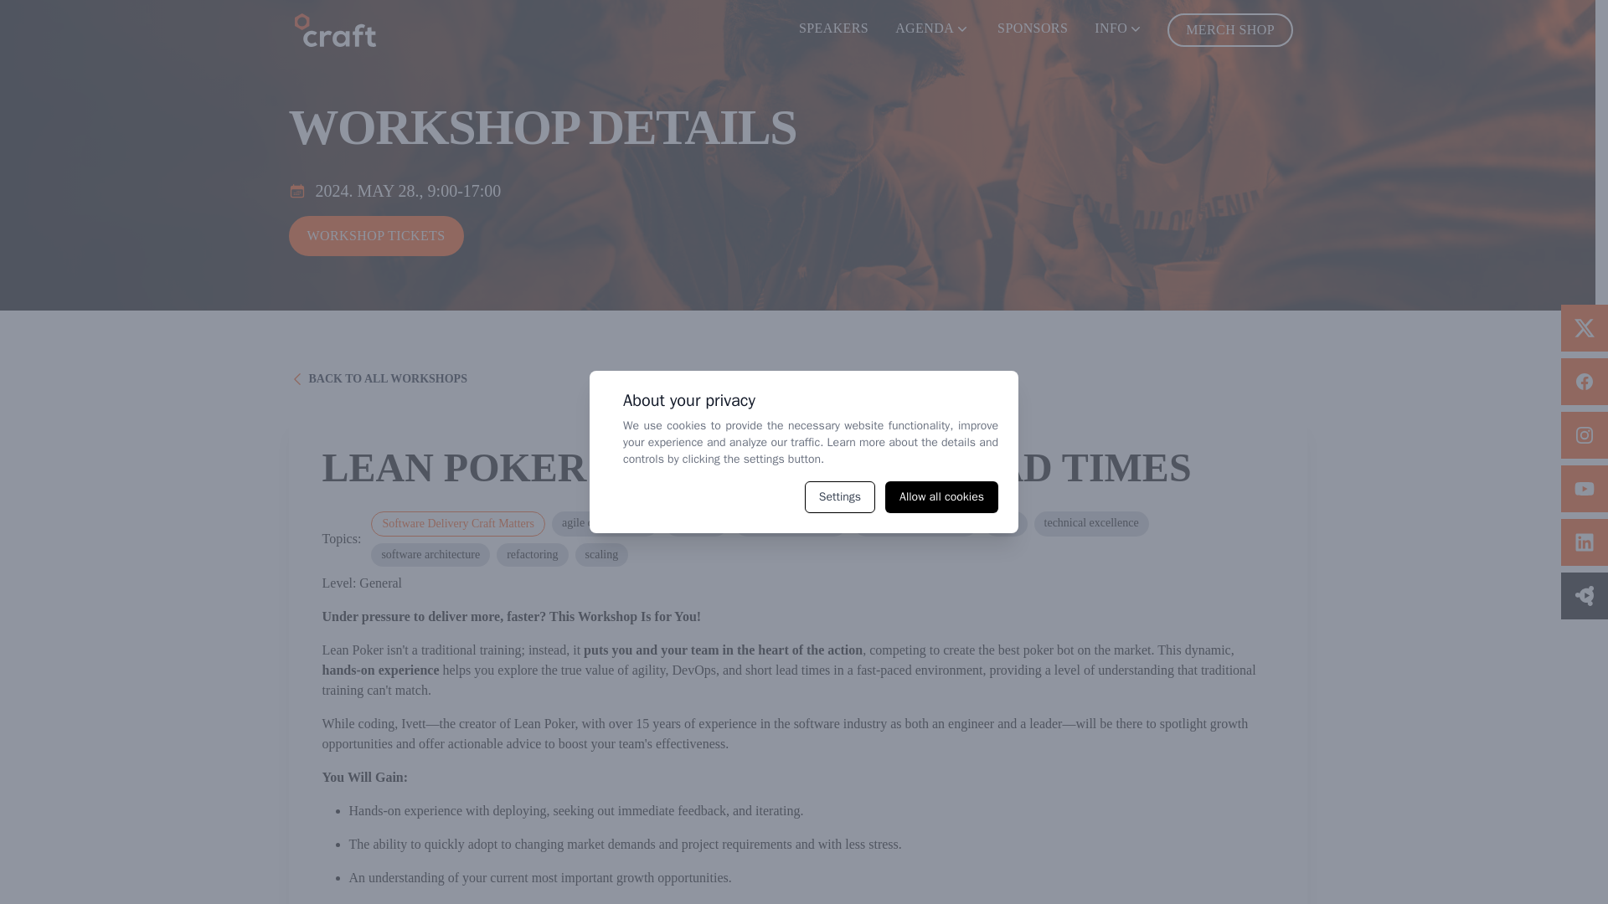  What do you see at coordinates (1032, 28) in the screenshot?
I see `SPONSORS` at bounding box center [1032, 28].